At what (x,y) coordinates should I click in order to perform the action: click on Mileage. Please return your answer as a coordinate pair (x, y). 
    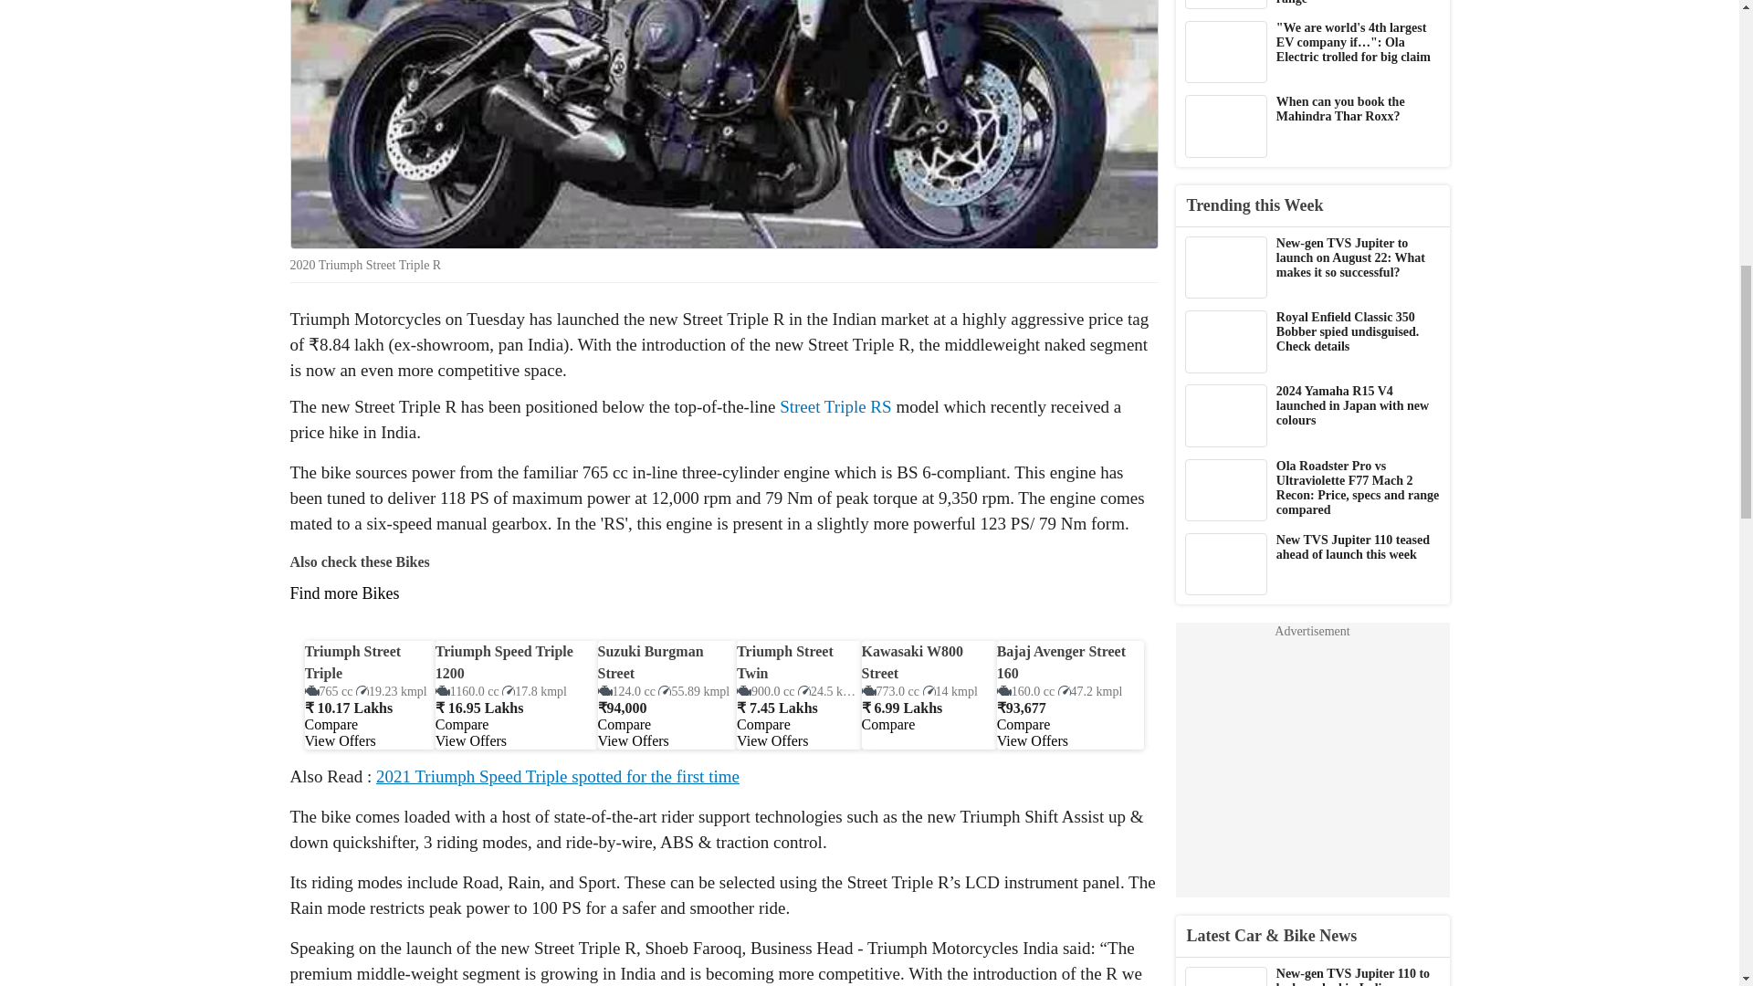
    Looking at the image, I should click on (533, 690).